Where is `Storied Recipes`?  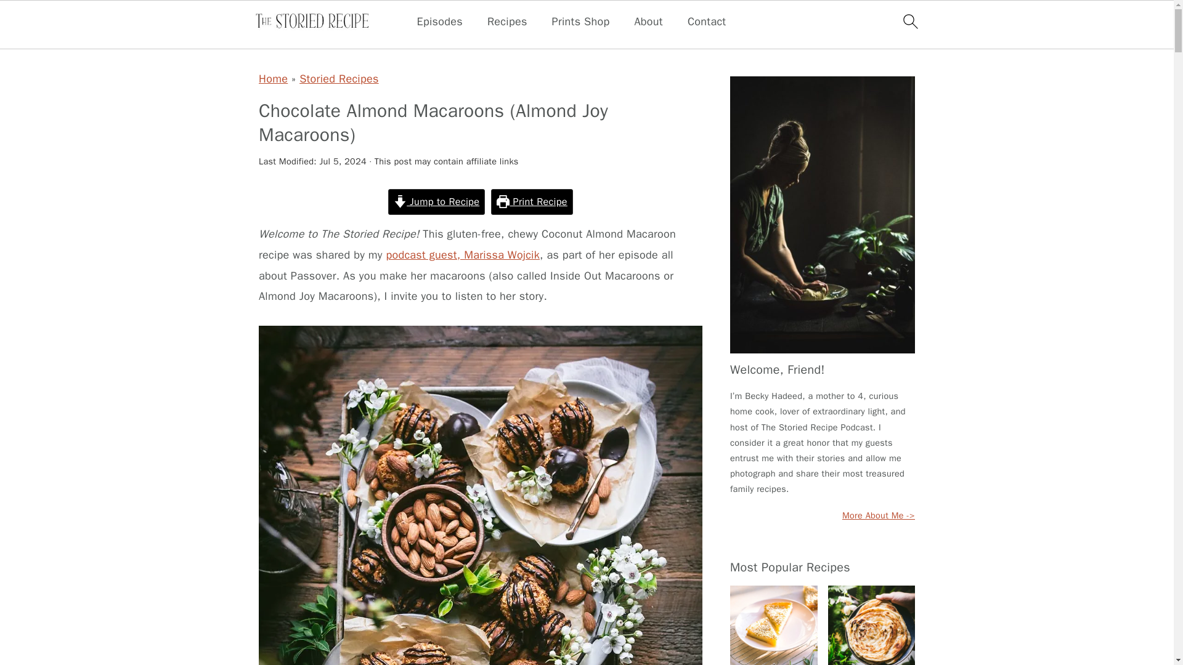
Storied Recipes is located at coordinates (339, 79).